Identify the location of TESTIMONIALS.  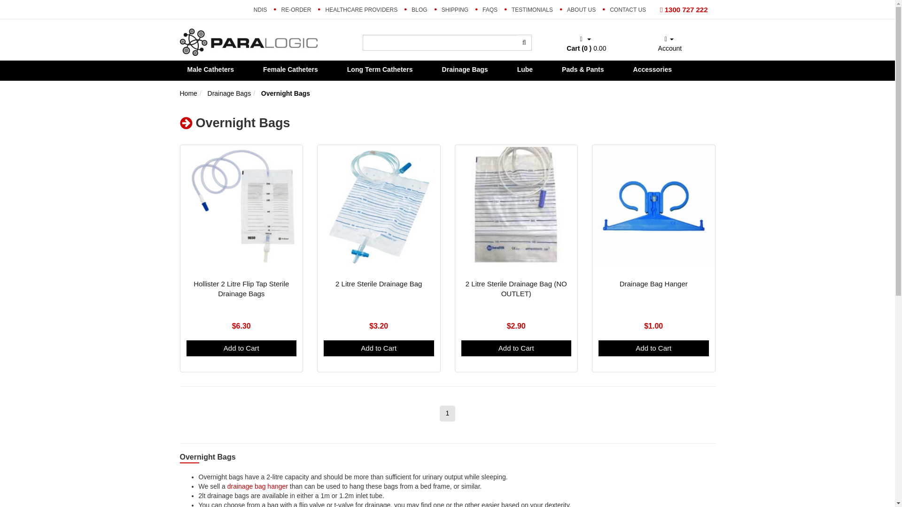
(532, 9).